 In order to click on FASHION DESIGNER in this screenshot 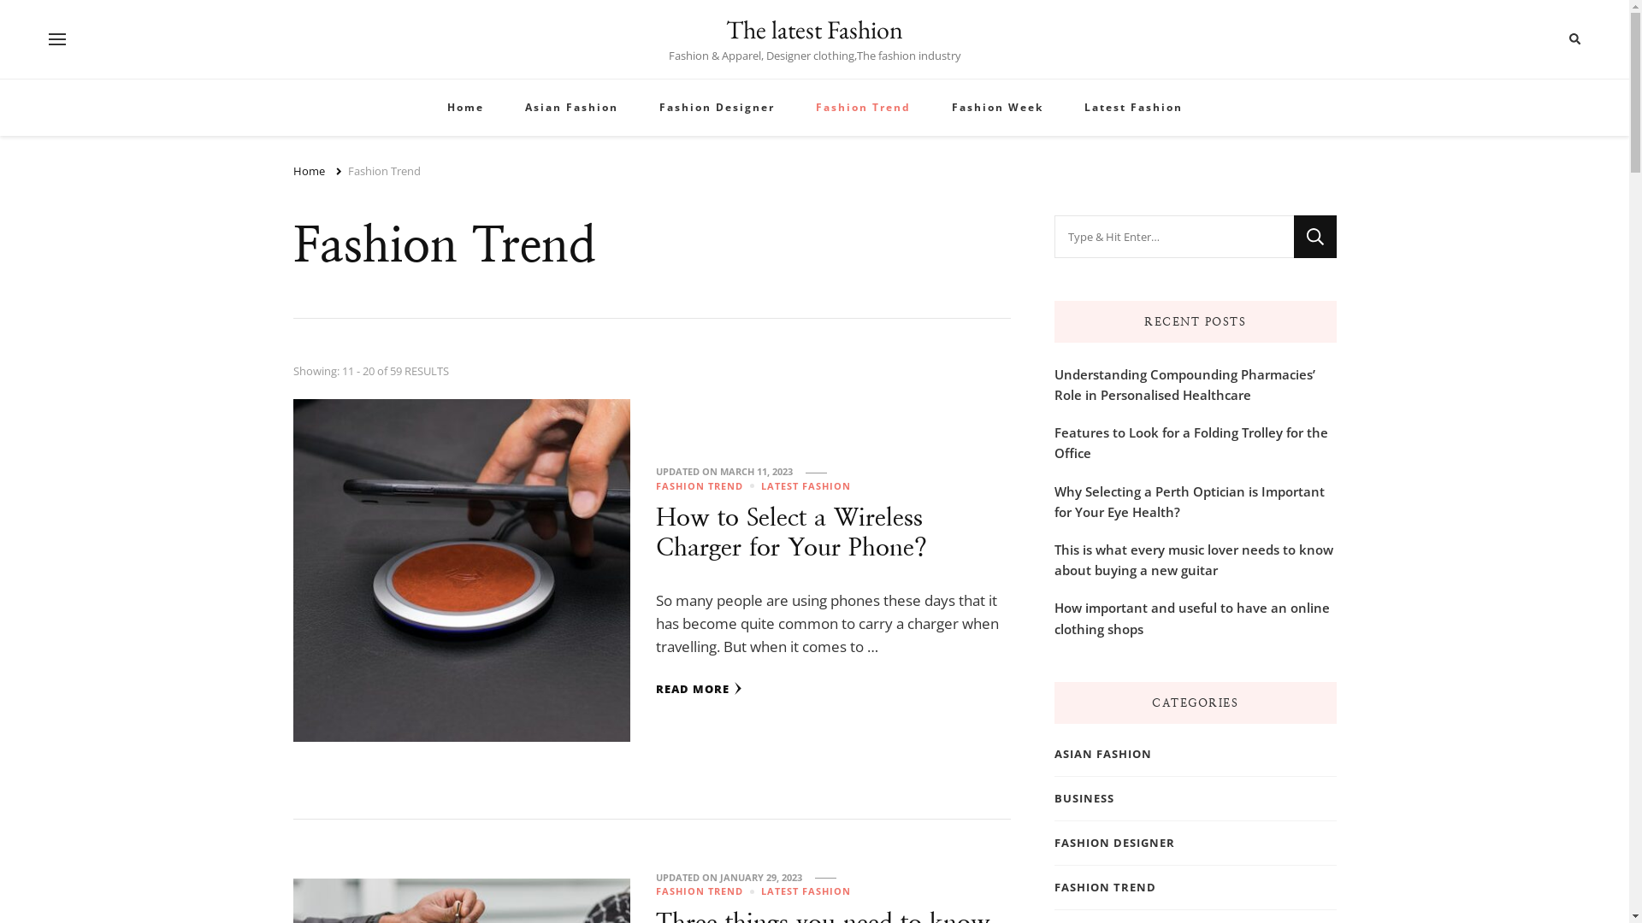, I will do `click(1113, 843)`.